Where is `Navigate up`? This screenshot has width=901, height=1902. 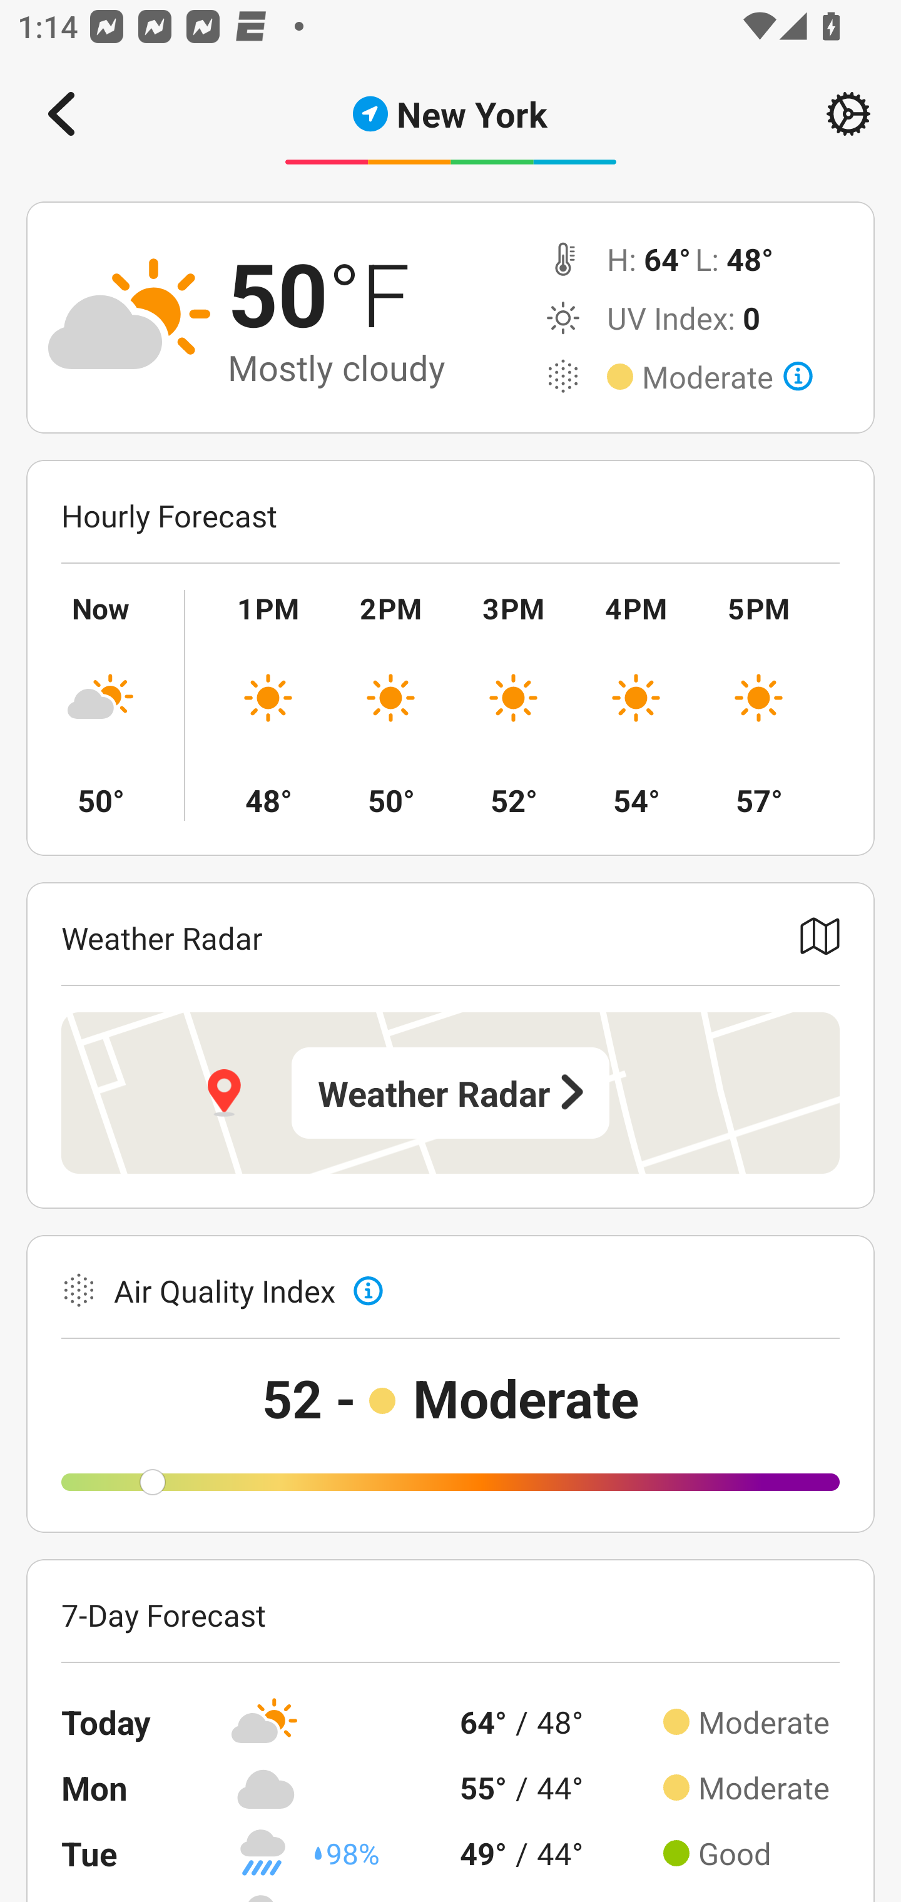 Navigate up is located at coordinates (61, 114).